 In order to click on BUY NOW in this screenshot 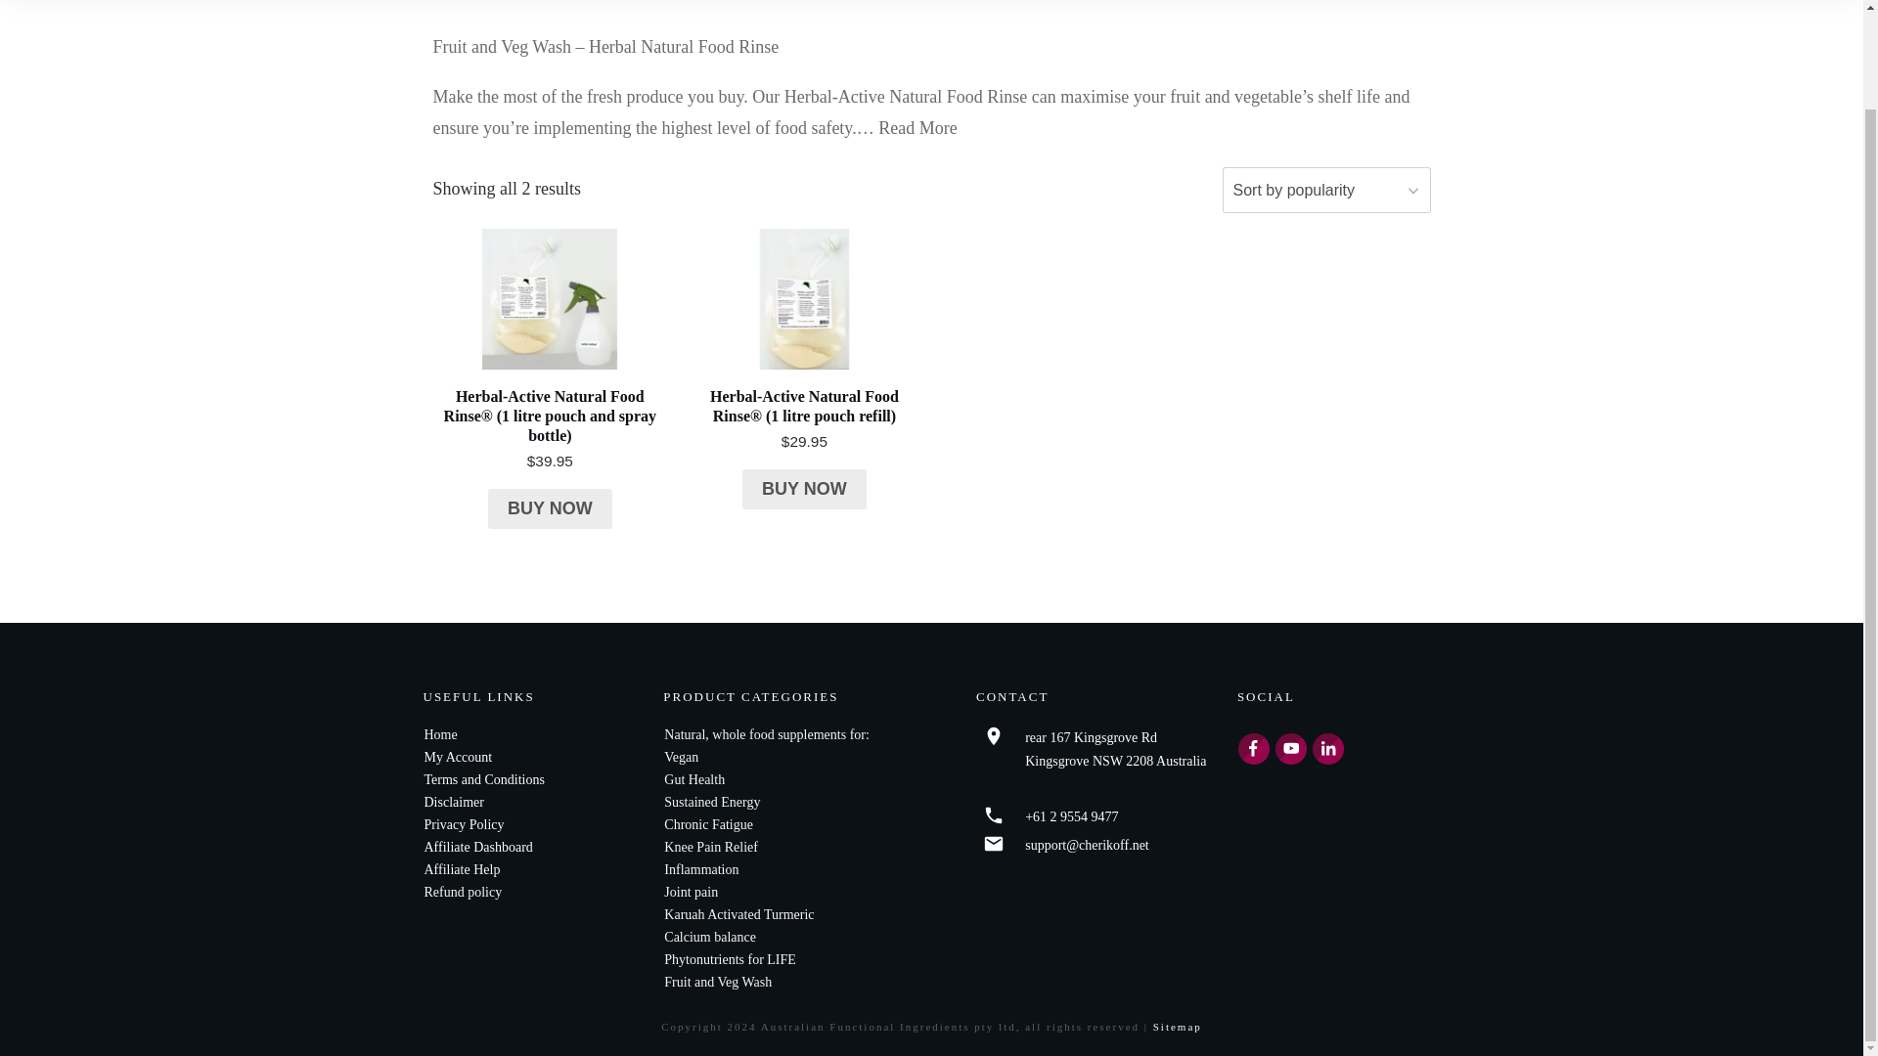, I will do `click(804, 489)`.